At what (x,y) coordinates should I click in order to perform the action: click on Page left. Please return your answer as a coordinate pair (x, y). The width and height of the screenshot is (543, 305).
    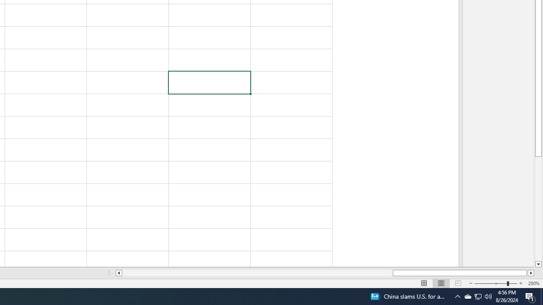
    Looking at the image, I should click on (257, 273).